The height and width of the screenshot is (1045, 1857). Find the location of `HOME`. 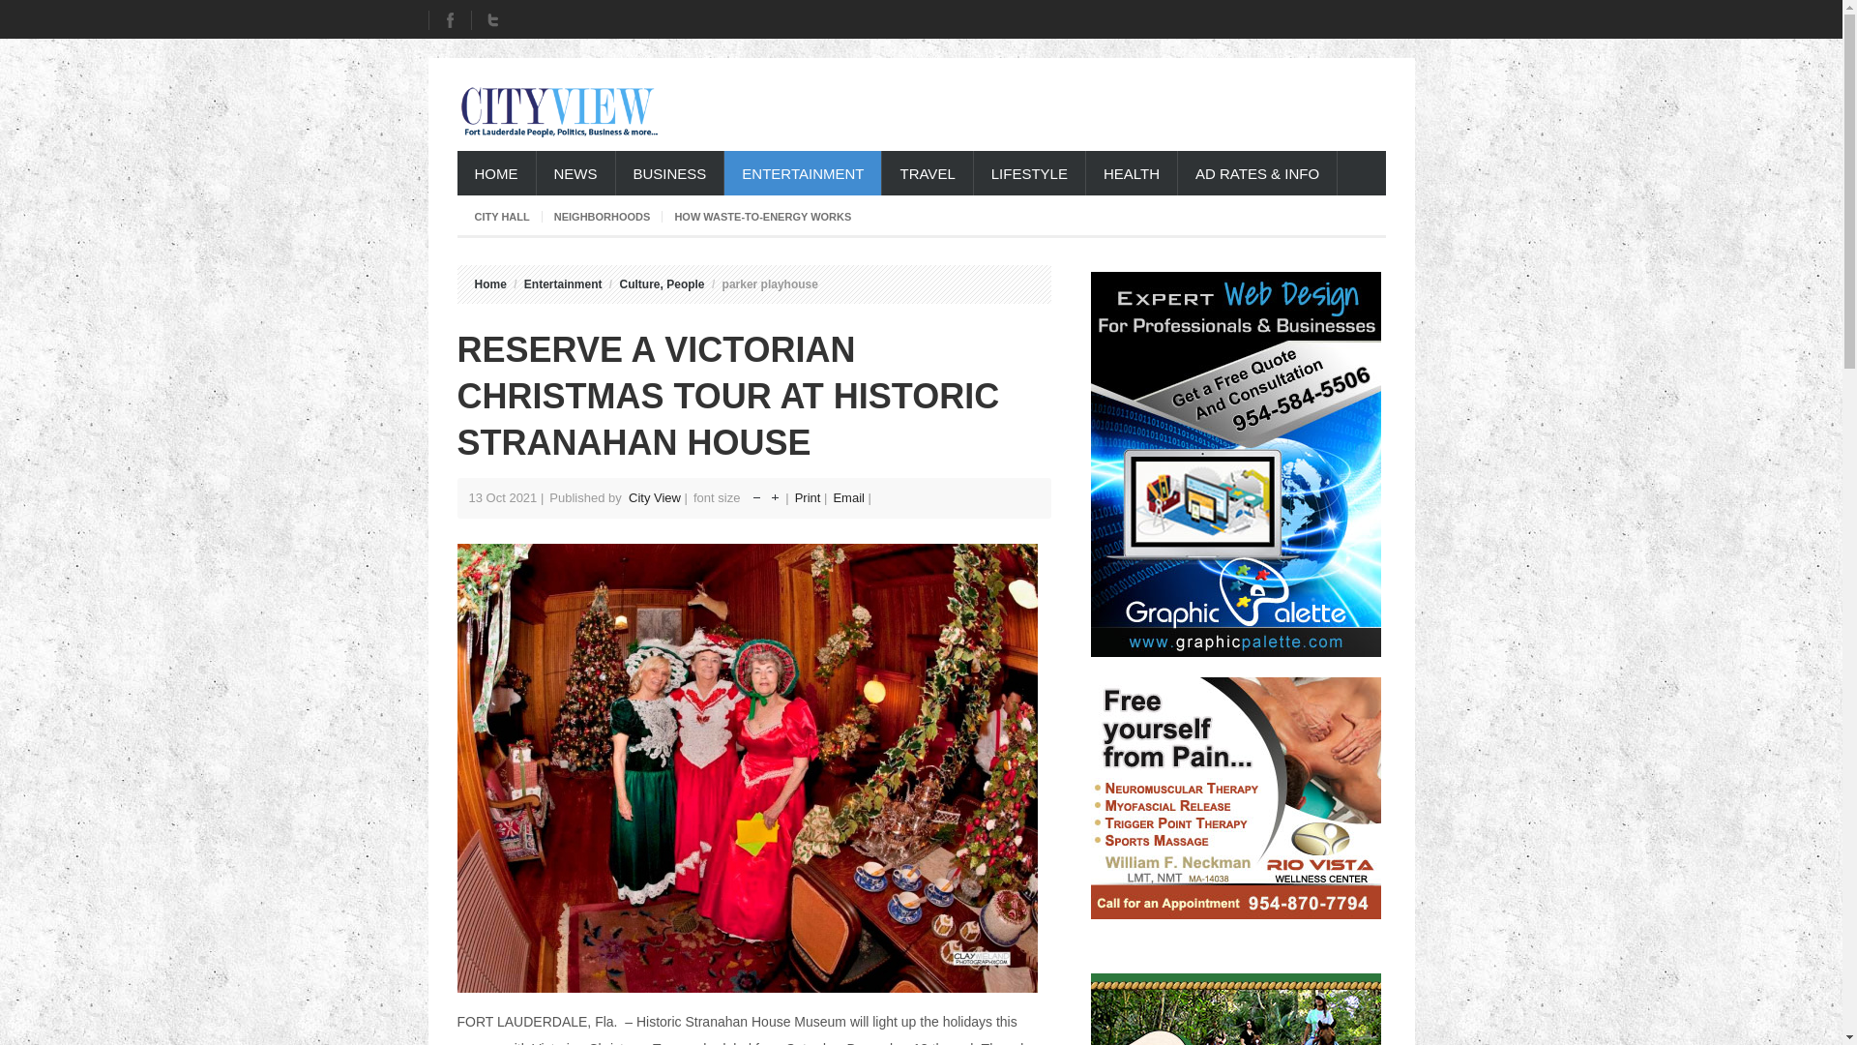

HOME is located at coordinates (495, 172).